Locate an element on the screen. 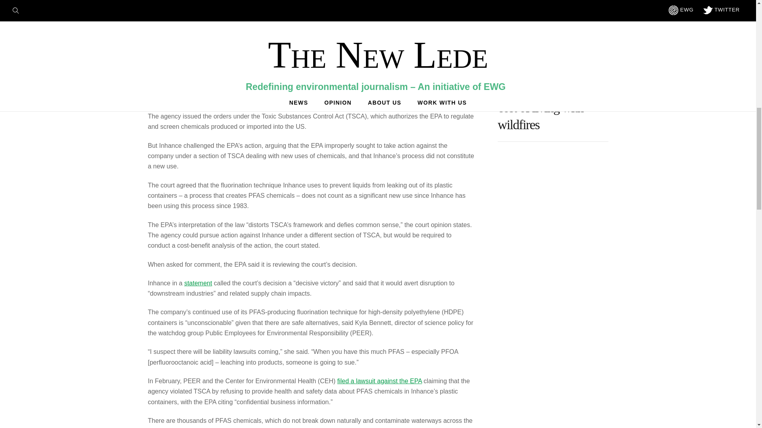  statement is located at coordinates (198, 283).